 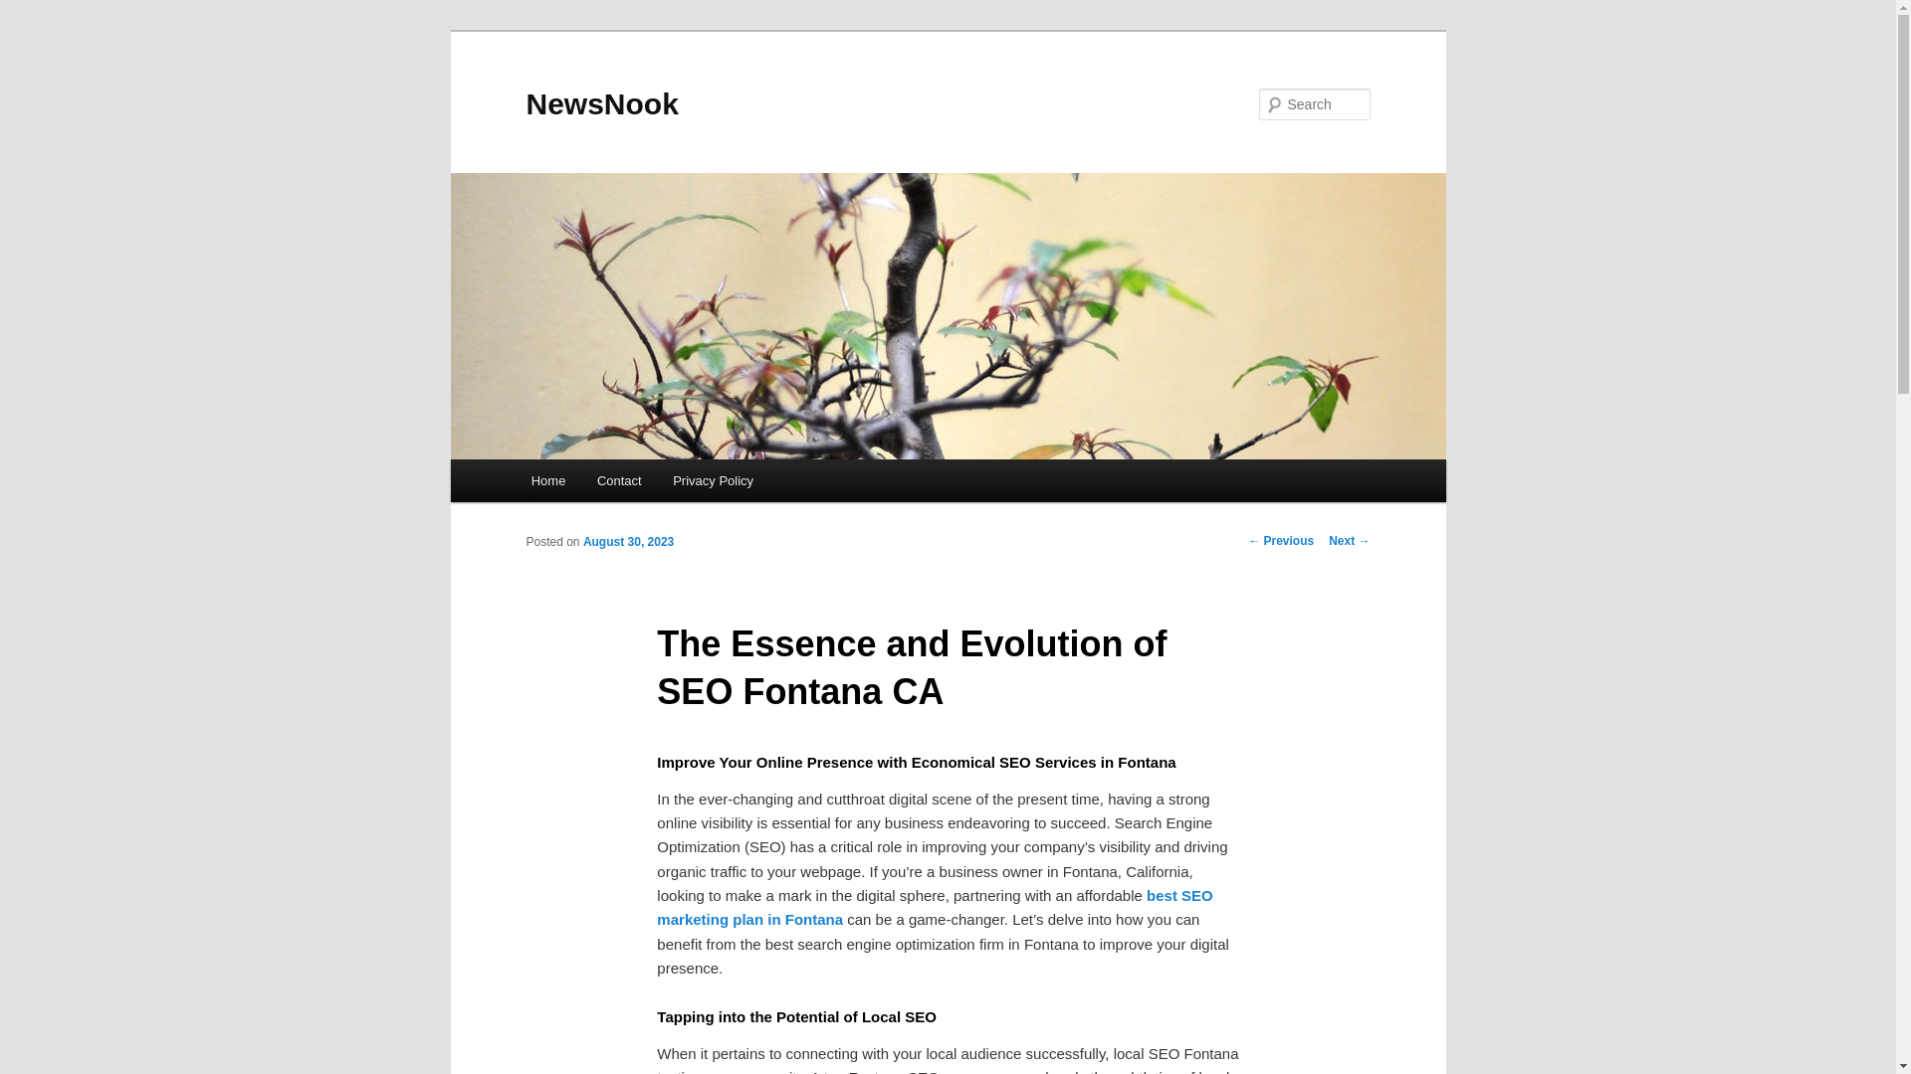 What do you see at coordinates (32, 11) in the screenshot?
I see `Search` at bounding box center [32, 11].